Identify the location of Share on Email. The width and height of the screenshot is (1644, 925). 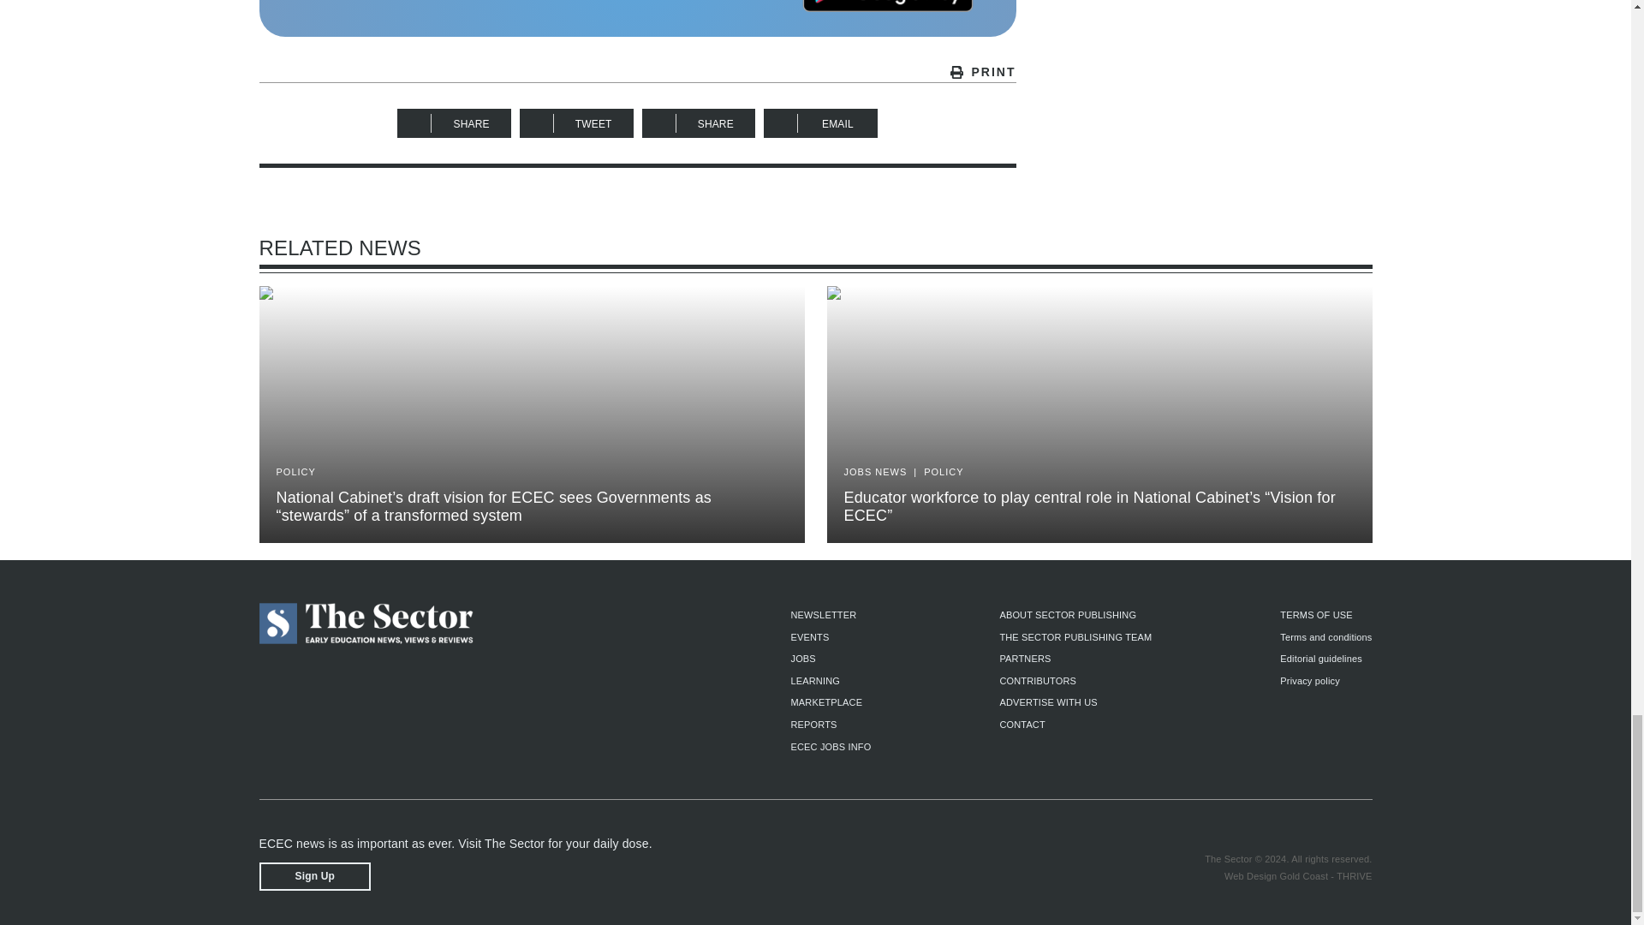
(820, 123).